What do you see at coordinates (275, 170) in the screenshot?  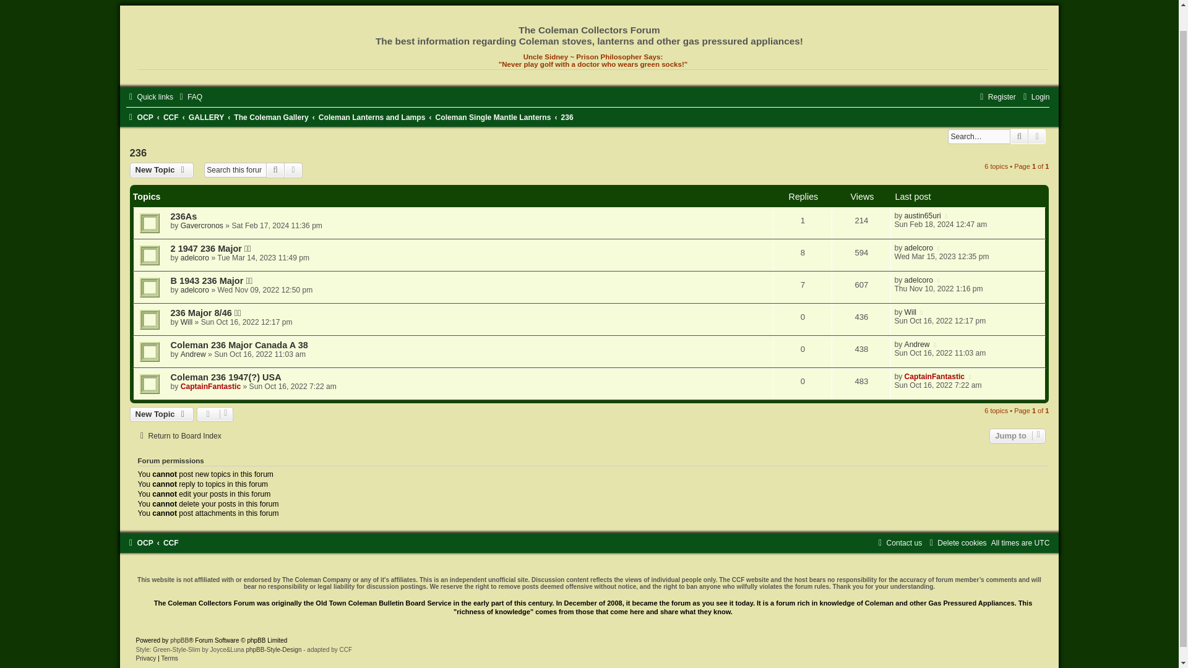 I see `Search` at bounding box center [275, 170].